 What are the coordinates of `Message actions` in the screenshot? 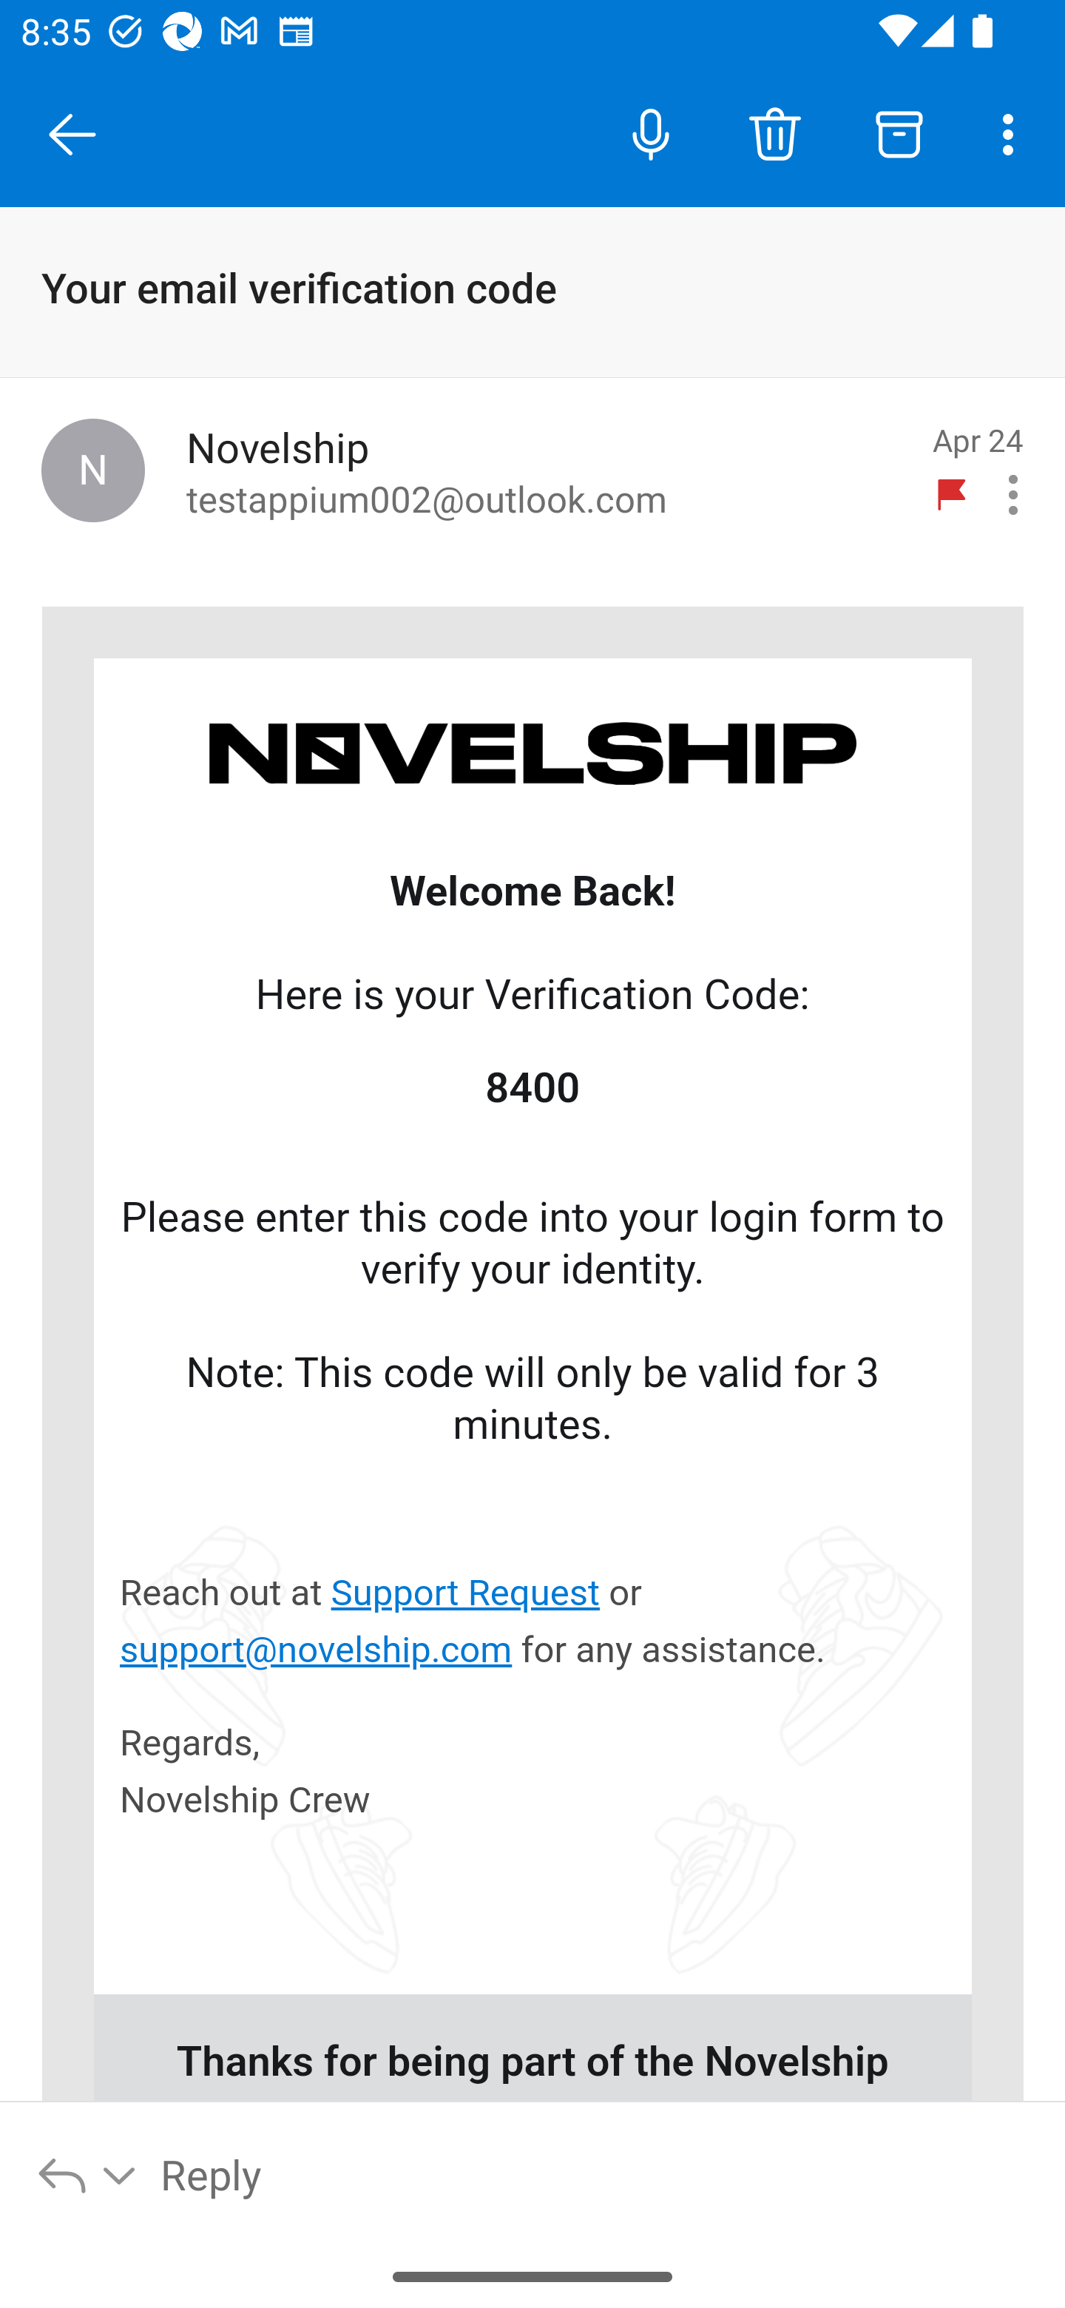 It's located at (1013, 495).